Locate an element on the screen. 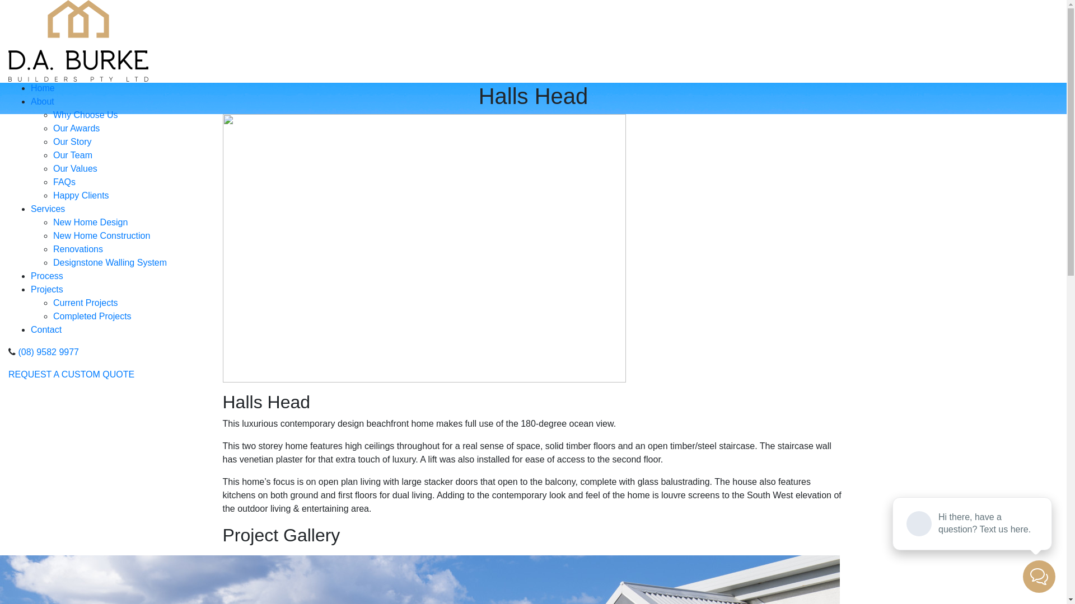 The width and height of the screenshot is (1075, 604). Current Projects is located at coordinates (86, 303).